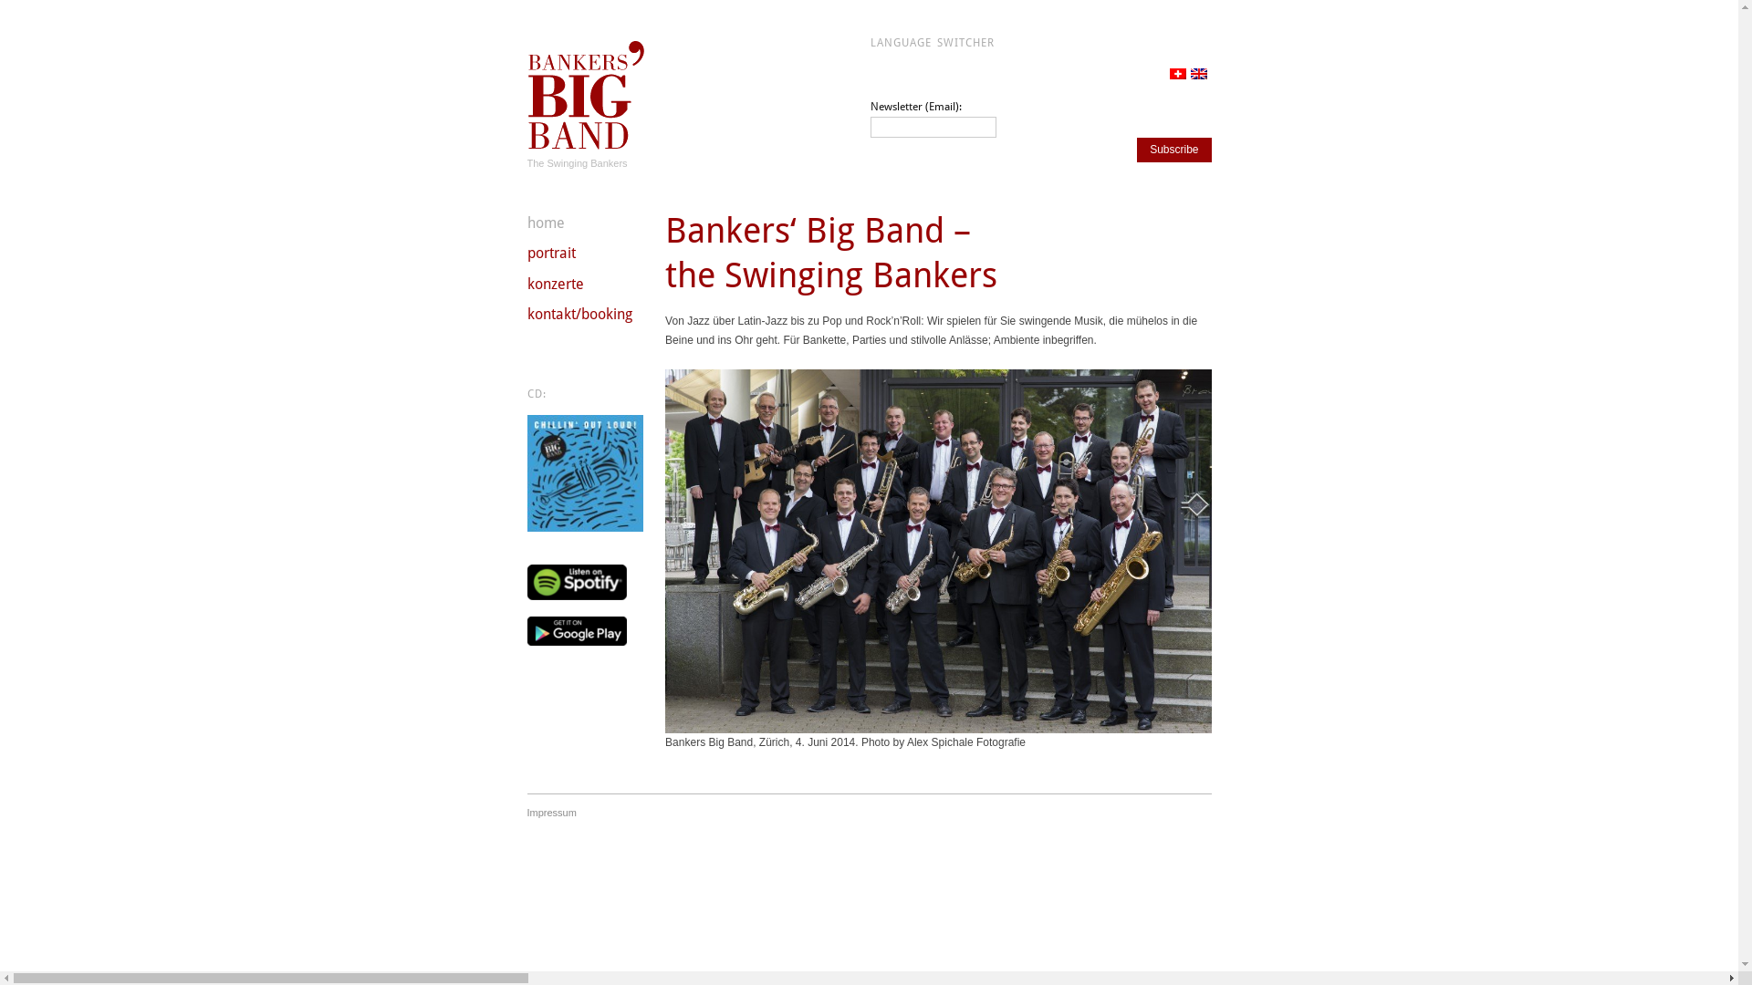 The height and width of the screenshot is (985, 1752). What do you see at coordinates (551, 254) in the screenshot?
I see `portrait` at bounding box center [551, 254].